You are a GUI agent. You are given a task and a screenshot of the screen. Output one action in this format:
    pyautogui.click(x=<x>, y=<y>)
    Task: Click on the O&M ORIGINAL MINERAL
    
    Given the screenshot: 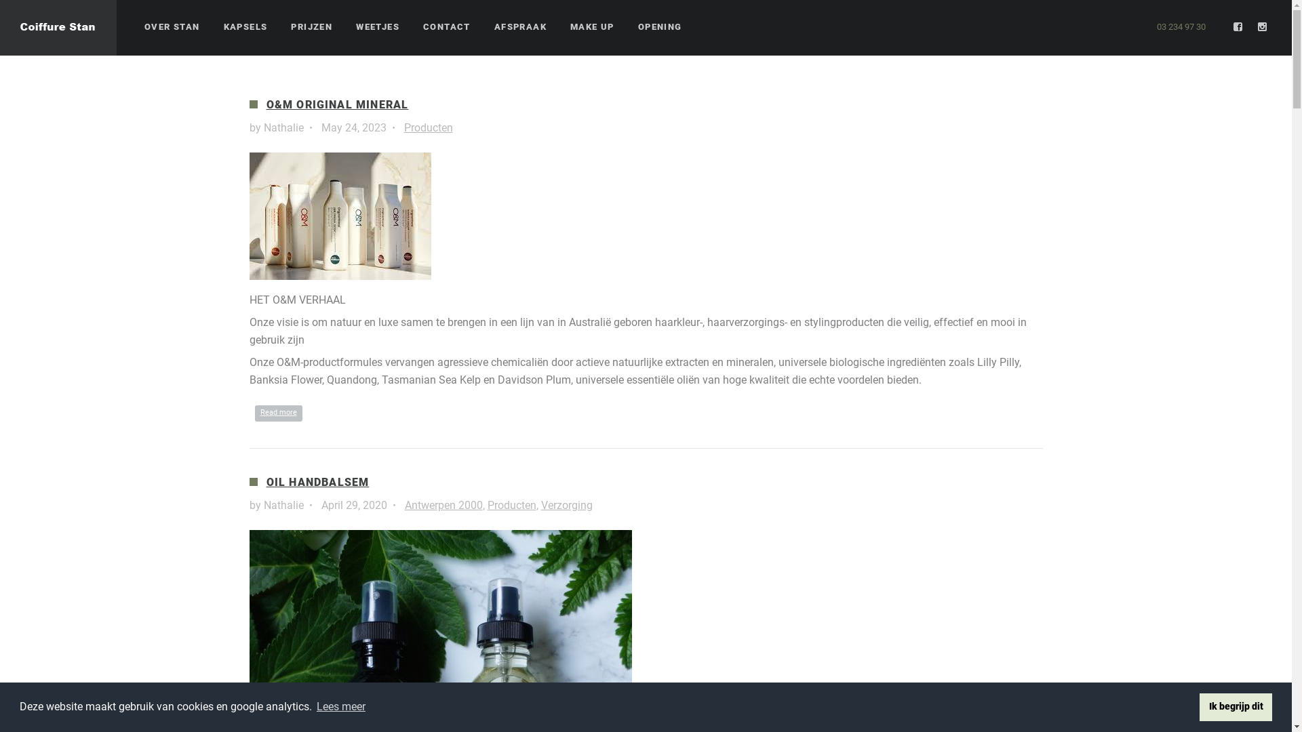 What is the action you would take?
    pyautogui.click(x=337, y=104)
    